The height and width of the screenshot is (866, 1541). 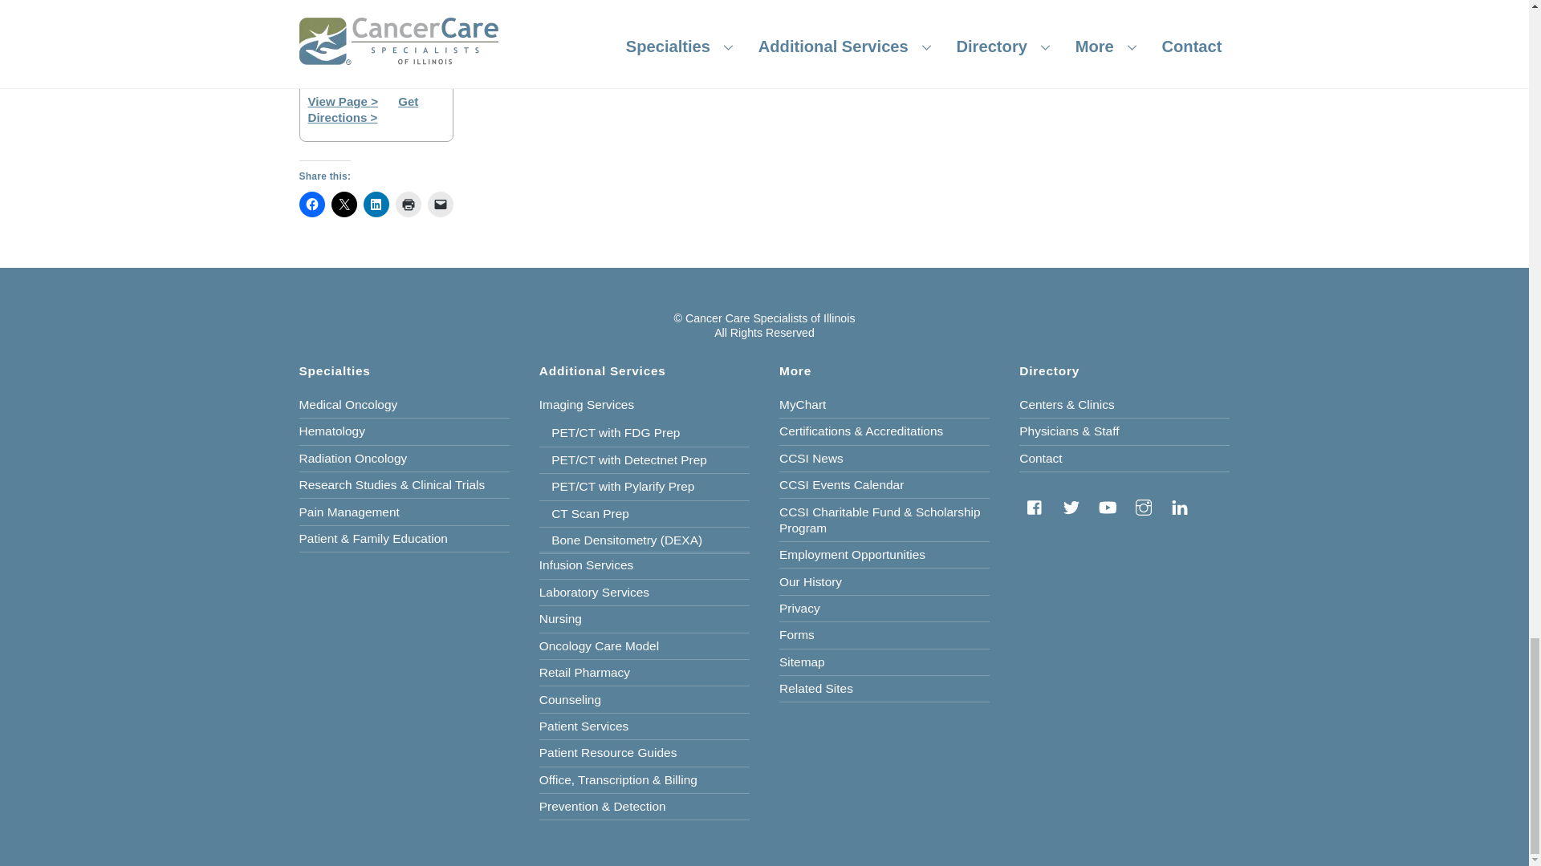 What do you see at coordinates (408, 204) in the screenshot?
I see `Click to print` at bounding box center [408, 204].